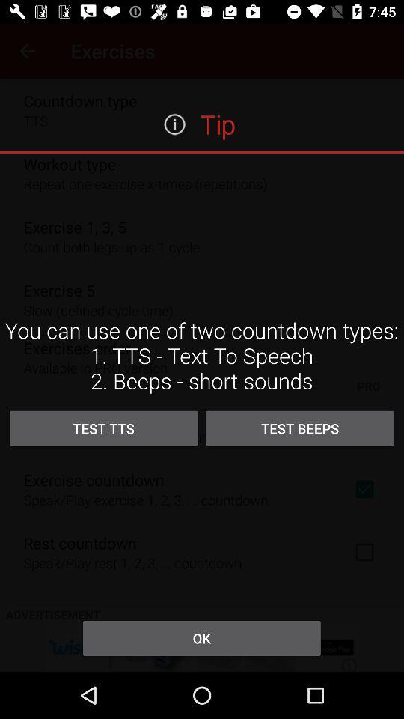 This screenshot has width=404, height=719. Describe the element at coordinates (300, 428) in the screenshot. I see `turn off the icon next to test tts icon` at that location.